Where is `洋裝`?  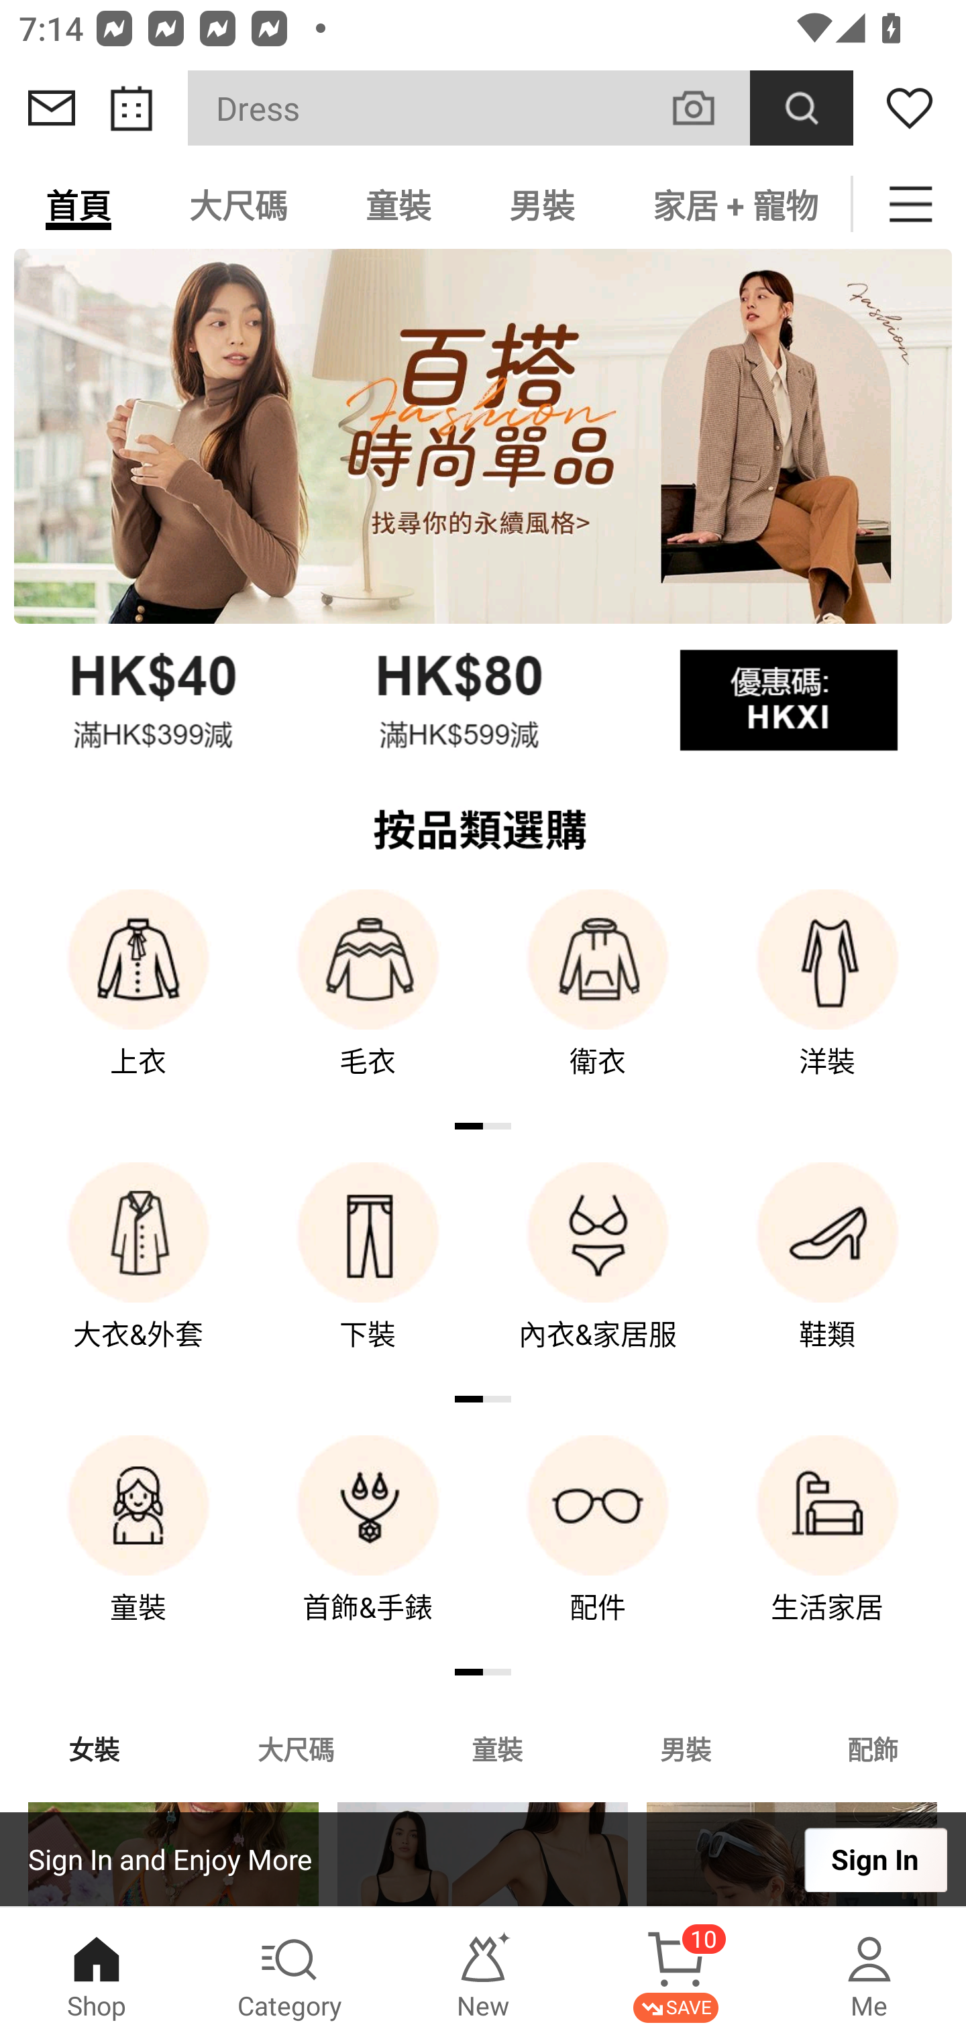
洋裝 is located at coordinates (828, 1001).